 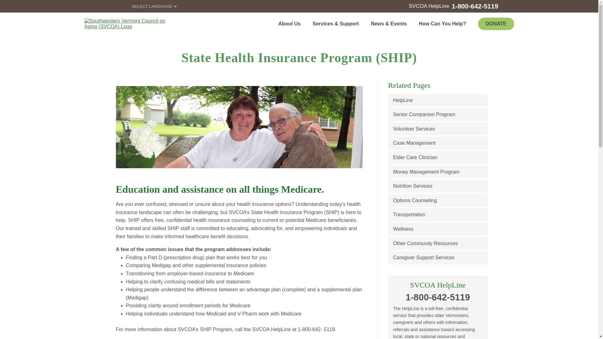 I want to click on Follow us on Instagram, so click(x=111, y=6).